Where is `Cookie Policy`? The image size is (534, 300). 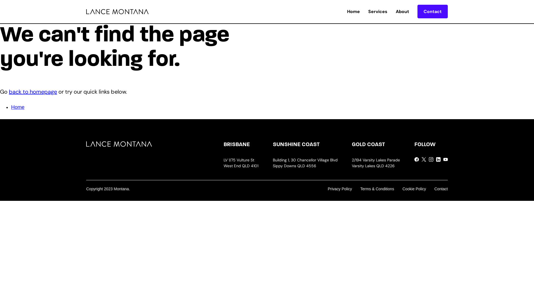 Cookie Policy is located at coordinates (414, 189).